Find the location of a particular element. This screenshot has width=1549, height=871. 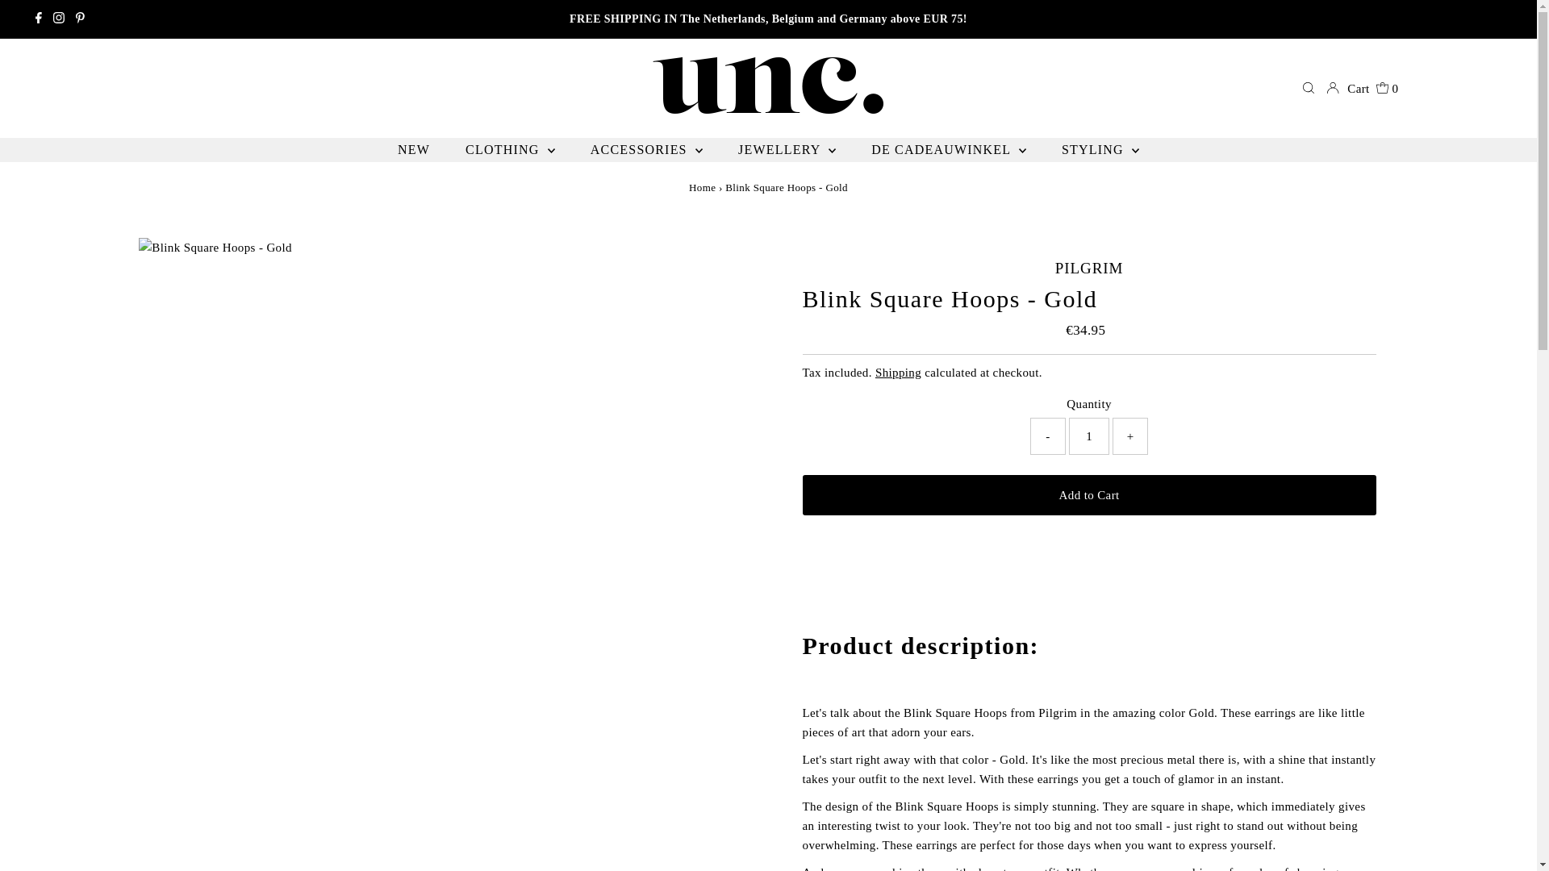

1 is located at coordinates (1088, 435).